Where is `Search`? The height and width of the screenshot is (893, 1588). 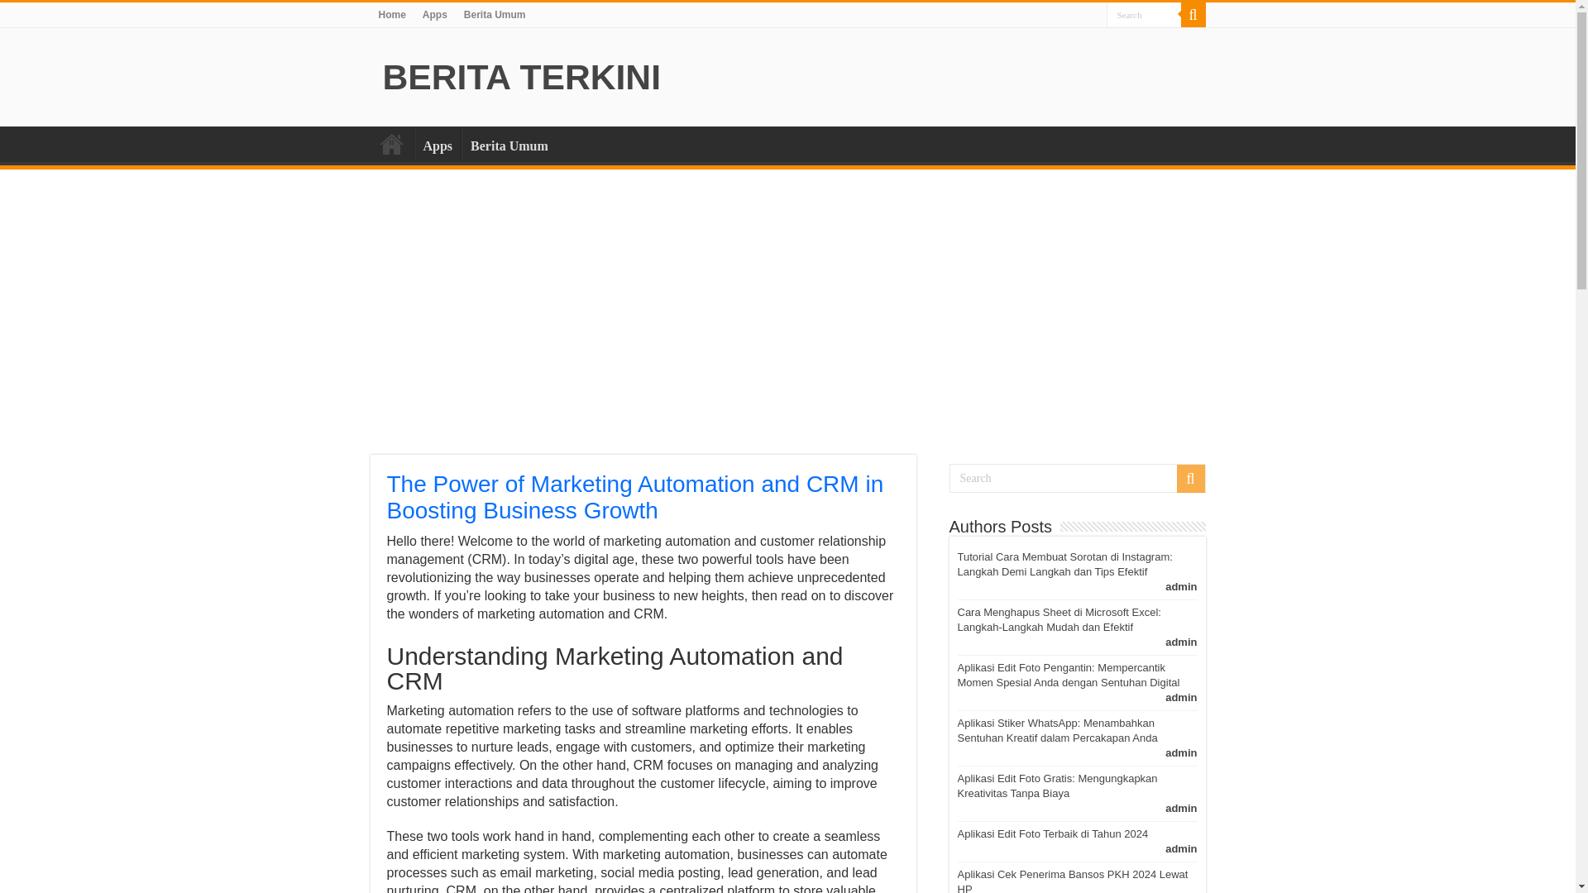
Search is located at coordinates (1144, 15).